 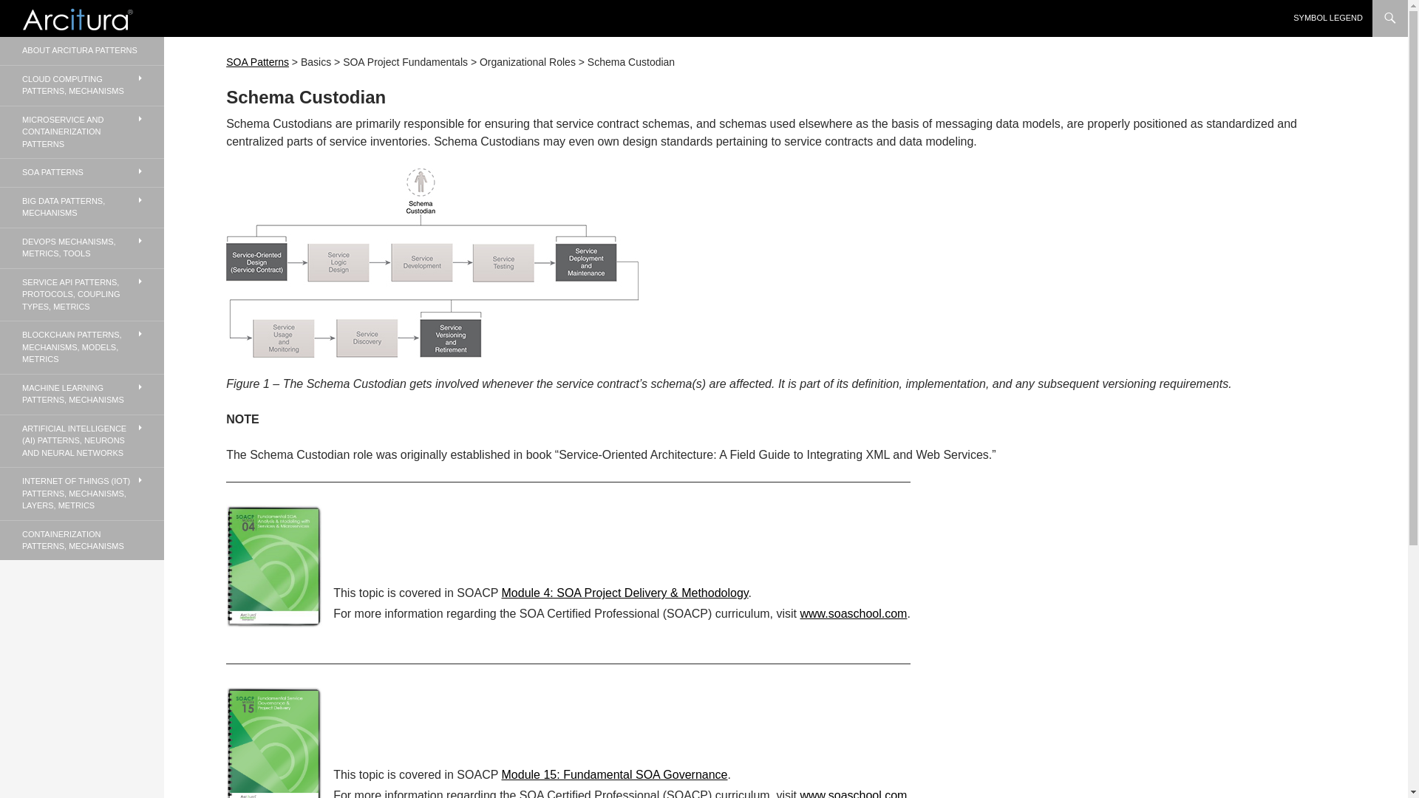 What do you see at coordinates (615, 774) in the screenshot?
I see `Module 15: Fundamental SOA Governance` at bounding box center [615, 774].